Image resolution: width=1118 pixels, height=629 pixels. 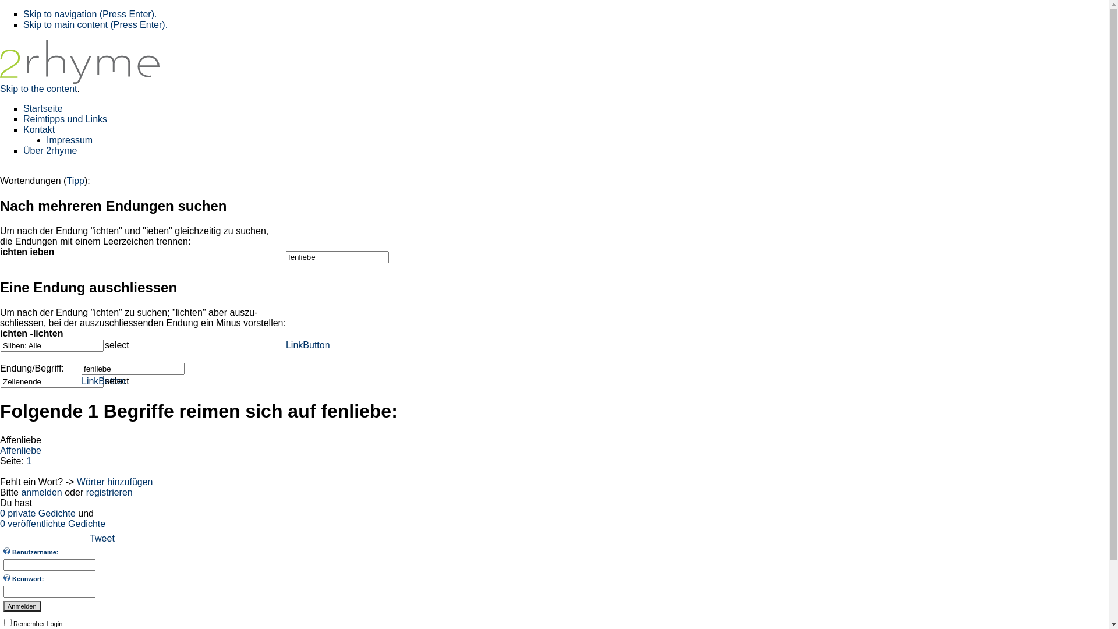 I want to click on Kontakt, so click(x=39, y=129).